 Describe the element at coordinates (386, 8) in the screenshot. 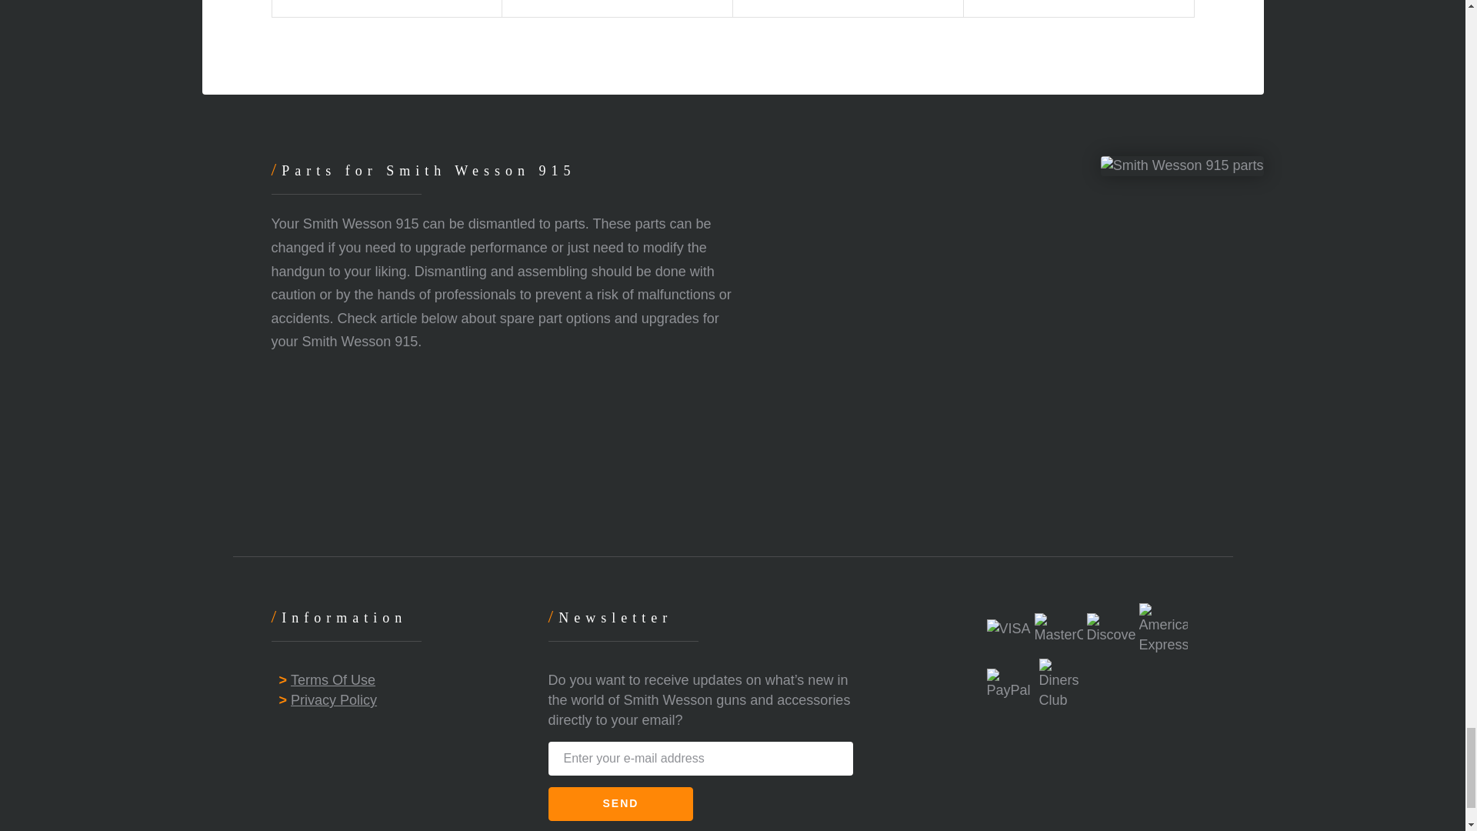

I see `Cleaning` at that location.